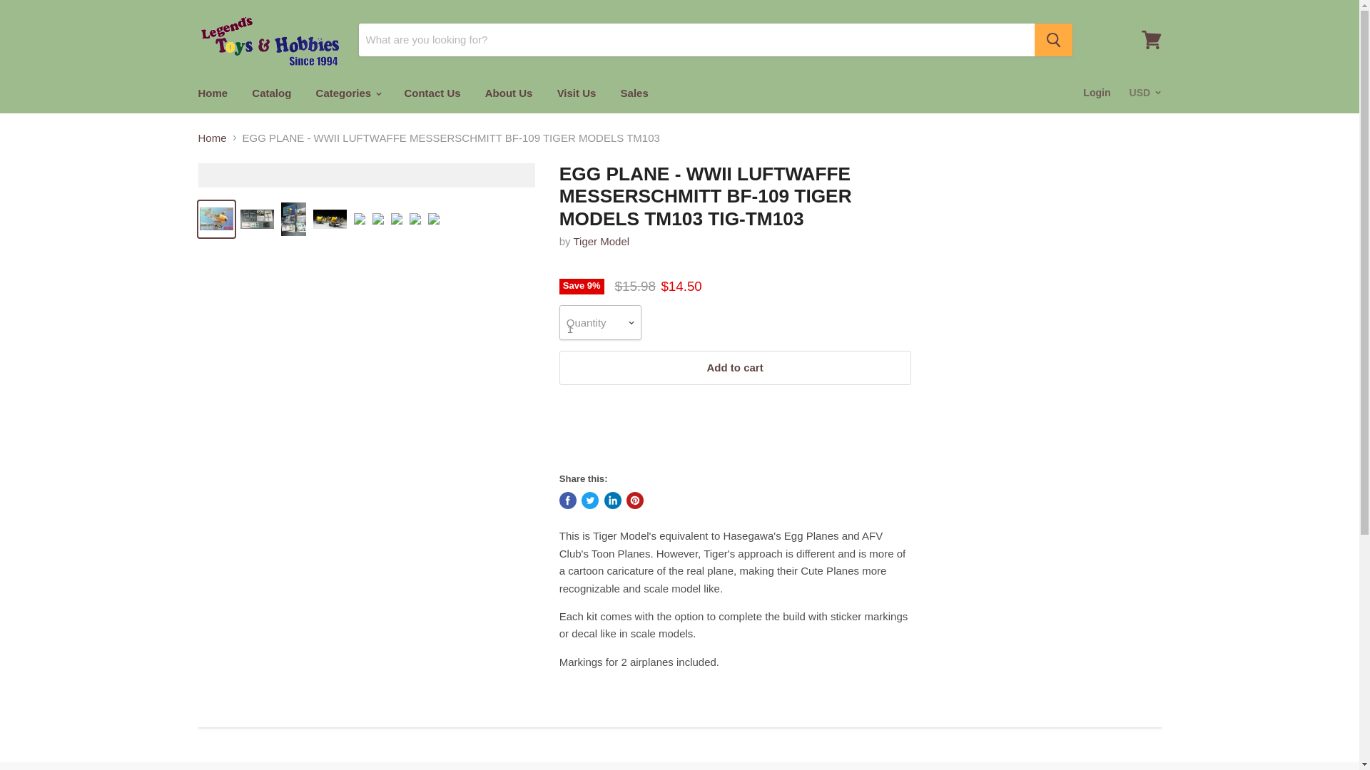 The image size is (1370, 770). I want to click on Tiger Model, so click(602, 241).